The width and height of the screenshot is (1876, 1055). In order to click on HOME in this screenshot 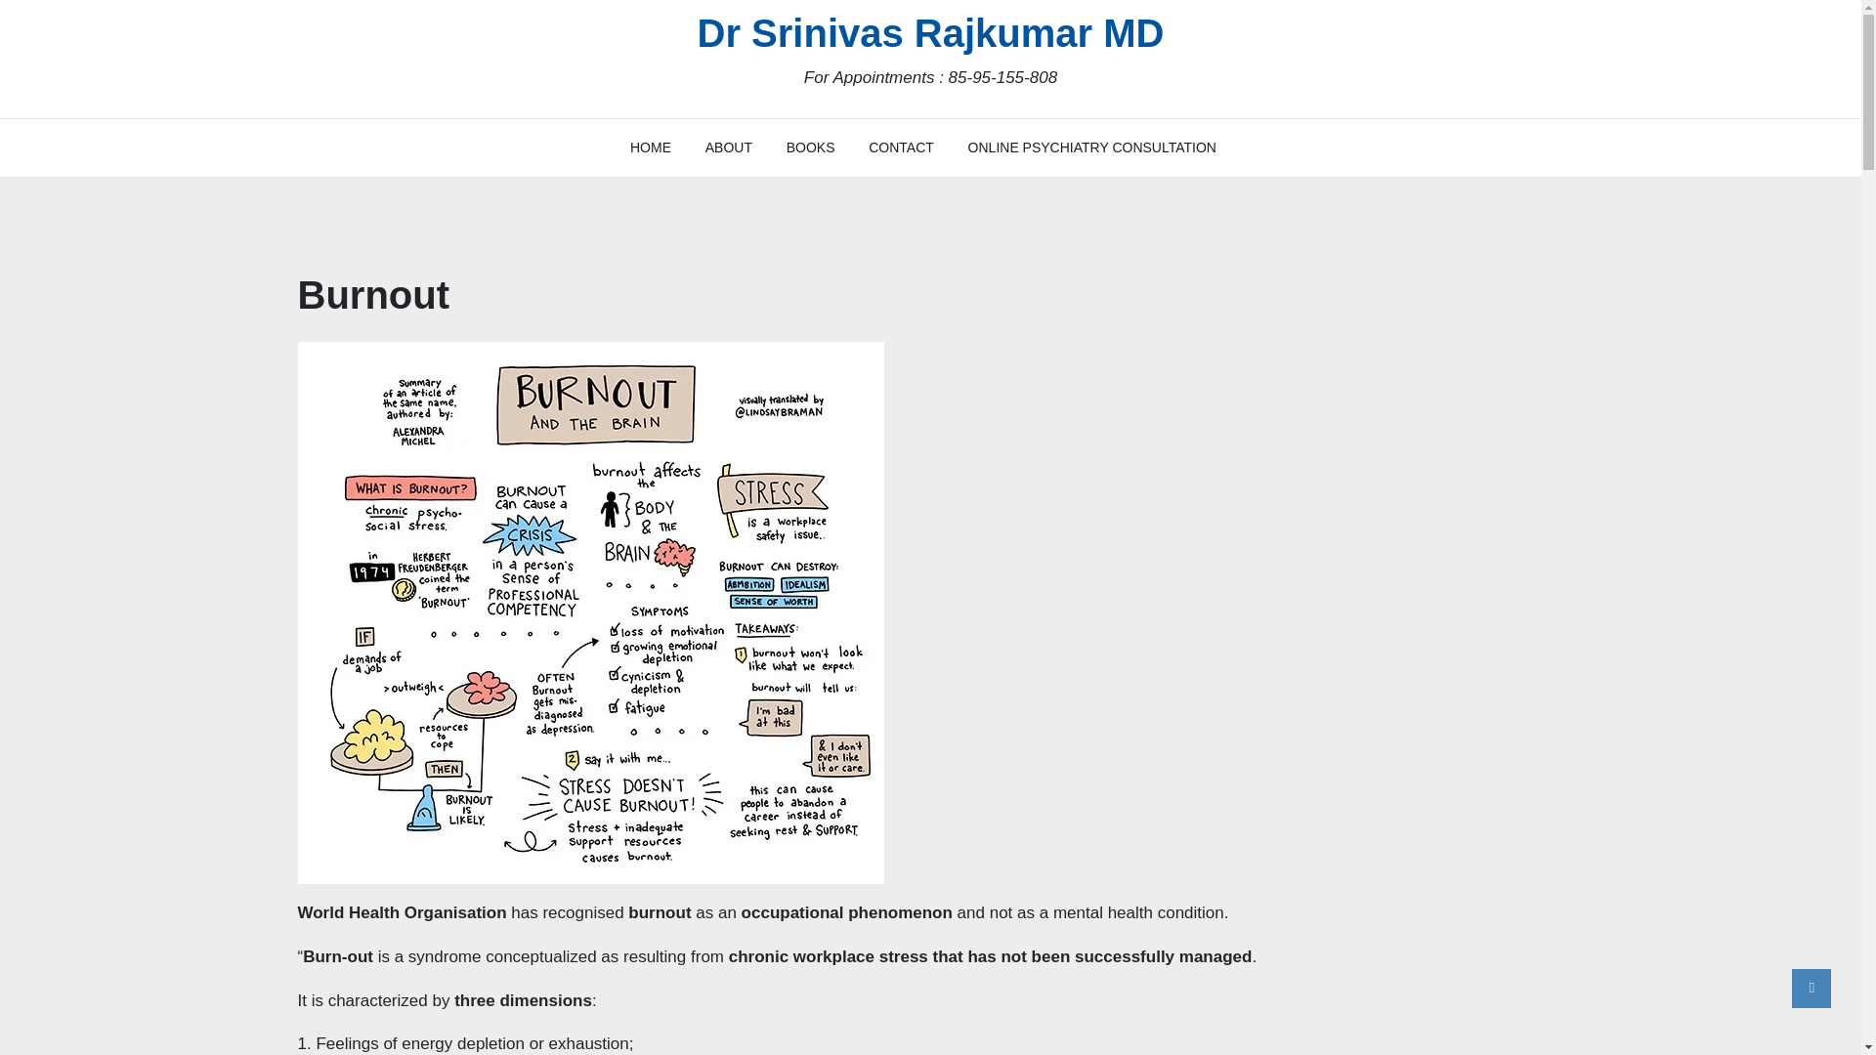, I will do `click(659, 148)`.